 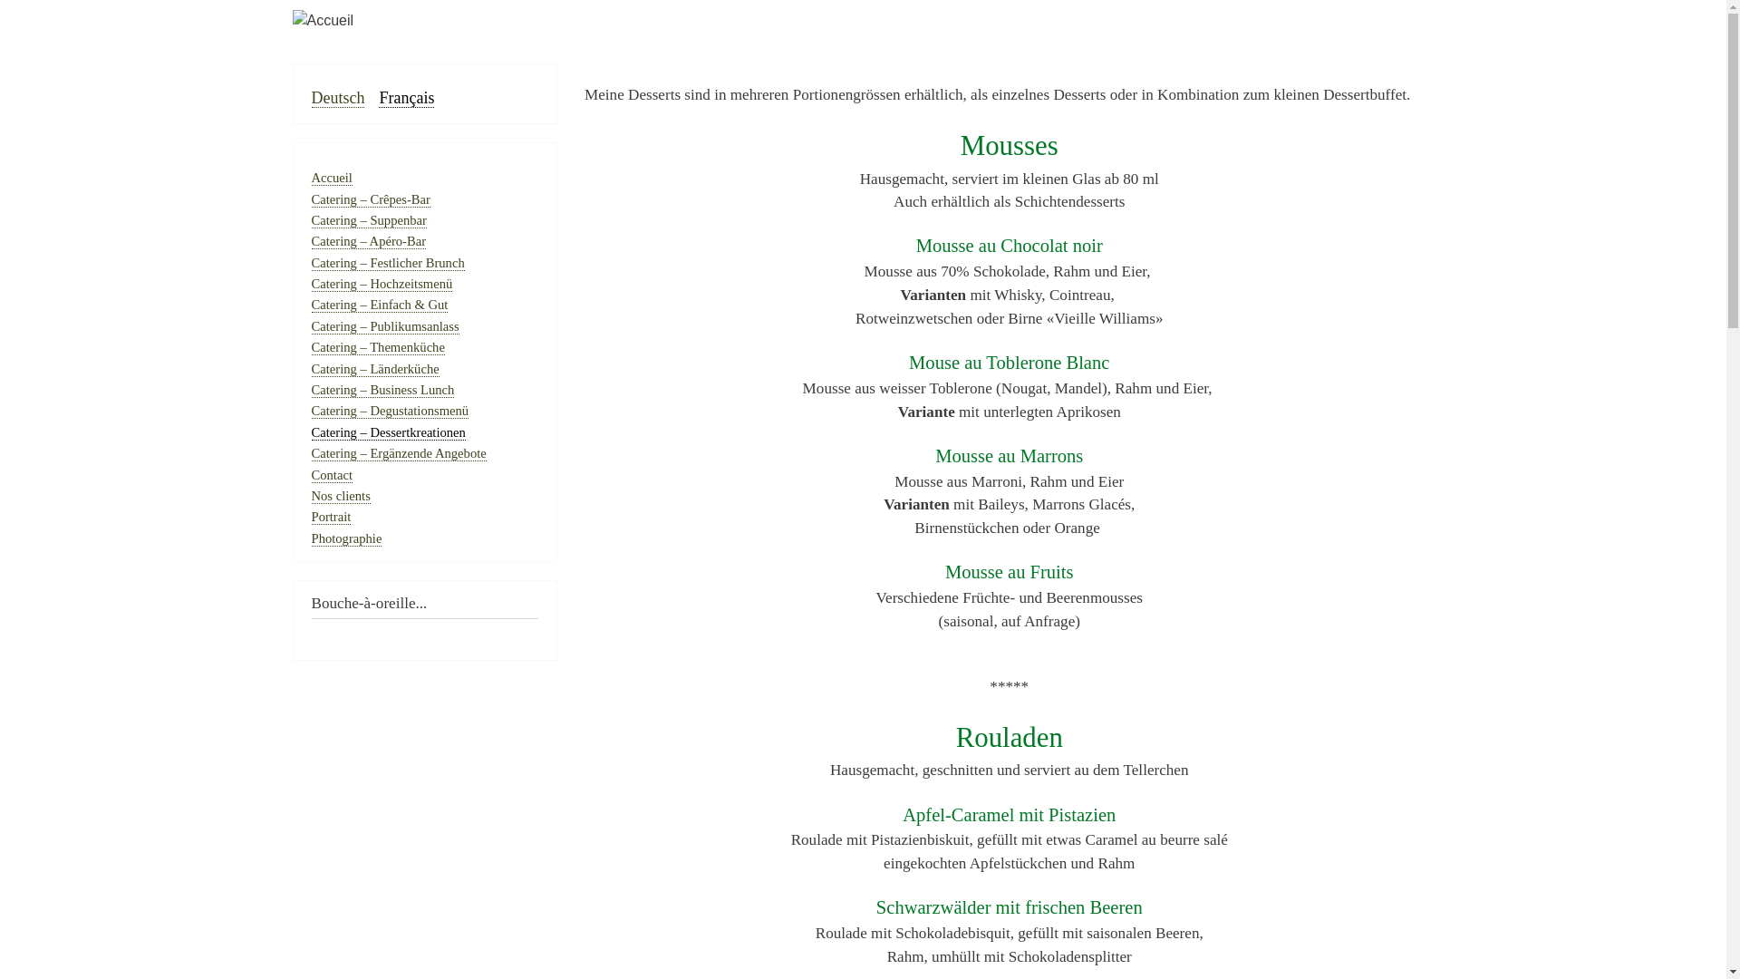 What do you see at coordinates (863, 21) in the screenshot?
I see `Accueil` at bounding box center [863, 21].